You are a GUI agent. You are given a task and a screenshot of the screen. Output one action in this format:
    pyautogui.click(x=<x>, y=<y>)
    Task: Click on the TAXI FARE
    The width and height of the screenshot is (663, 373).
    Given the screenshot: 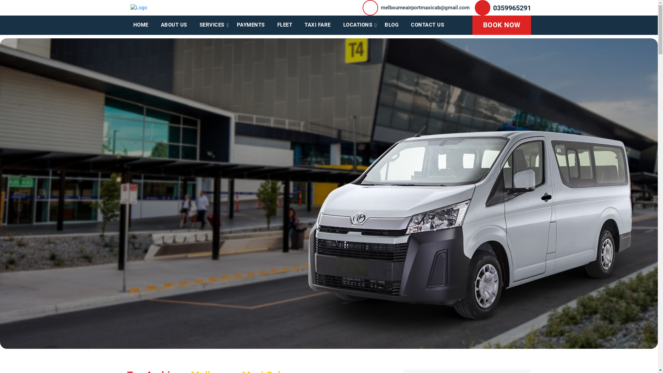 What is the action you would take?
    pyautogui.click(x=318, y=25)
    